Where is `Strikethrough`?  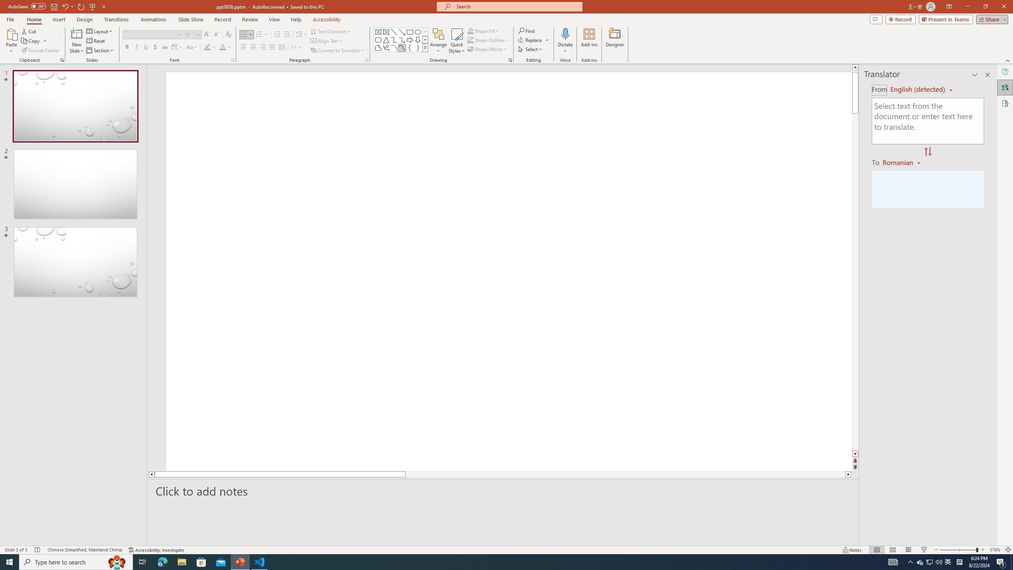 Strikethrough is located at coordinates (165, 47).